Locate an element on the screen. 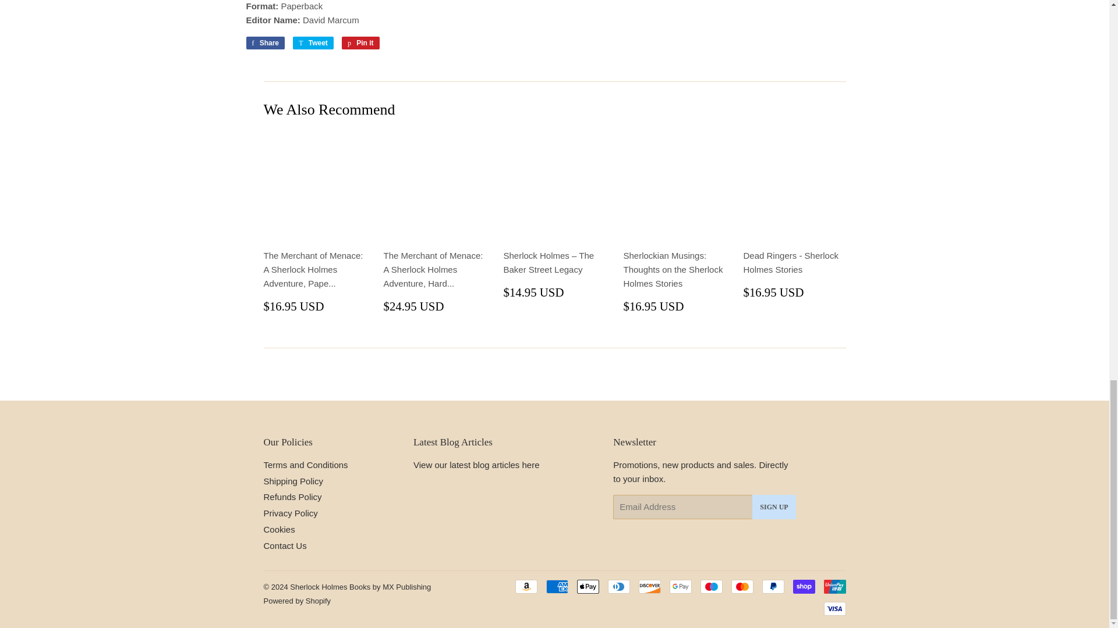  Maestro is located at coordinates (710, 586).